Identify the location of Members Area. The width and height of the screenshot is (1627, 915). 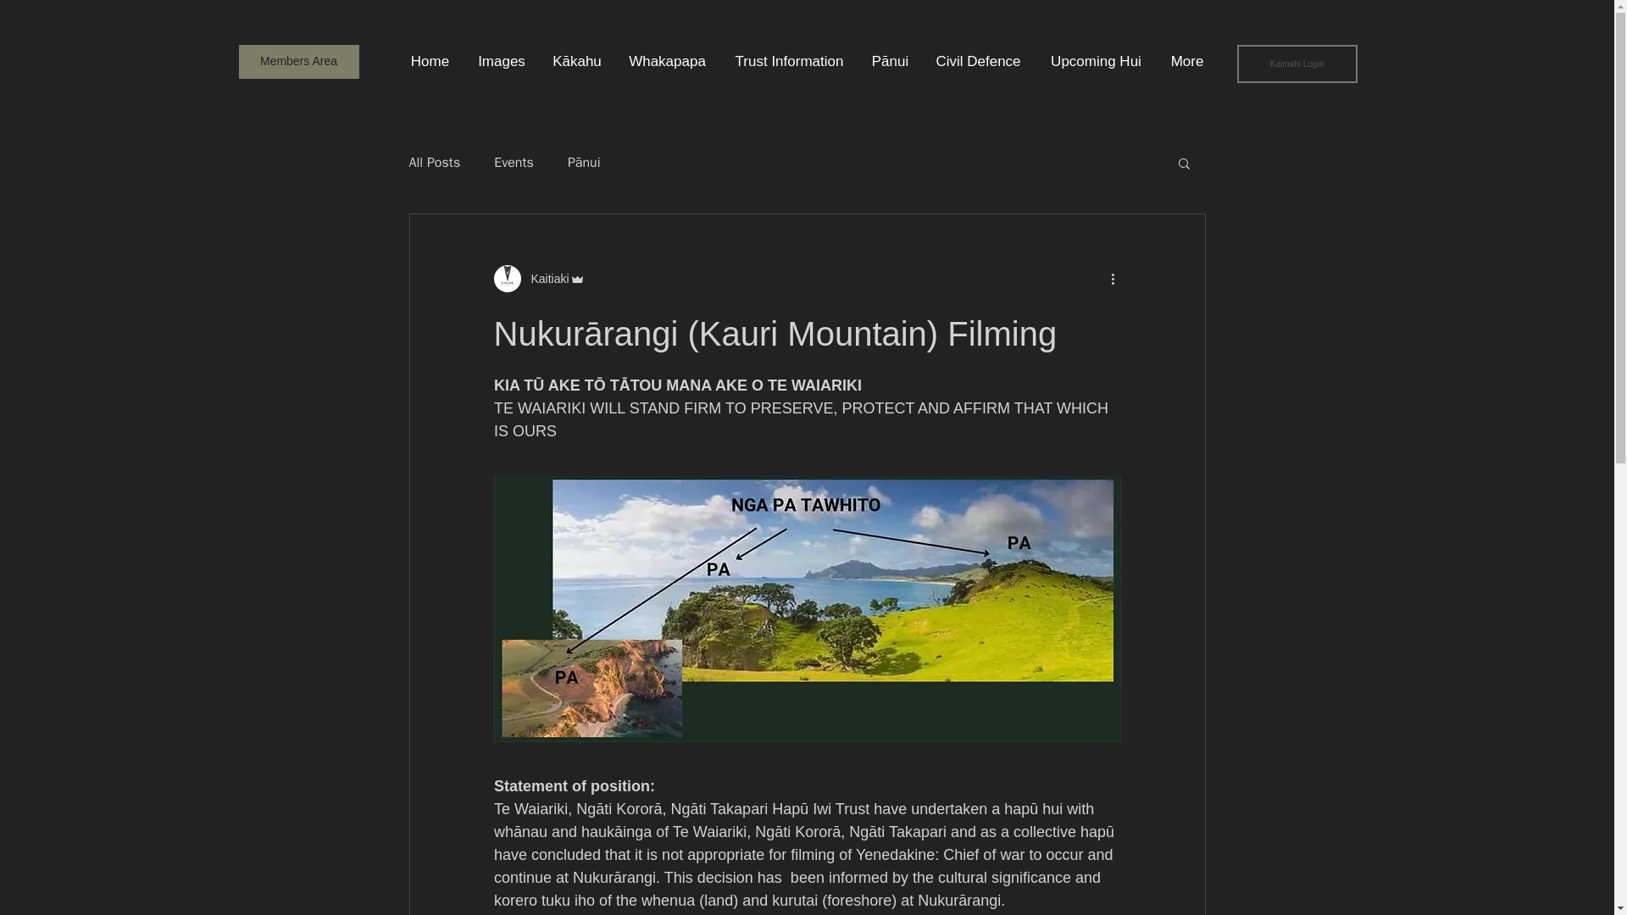
(299, 61).